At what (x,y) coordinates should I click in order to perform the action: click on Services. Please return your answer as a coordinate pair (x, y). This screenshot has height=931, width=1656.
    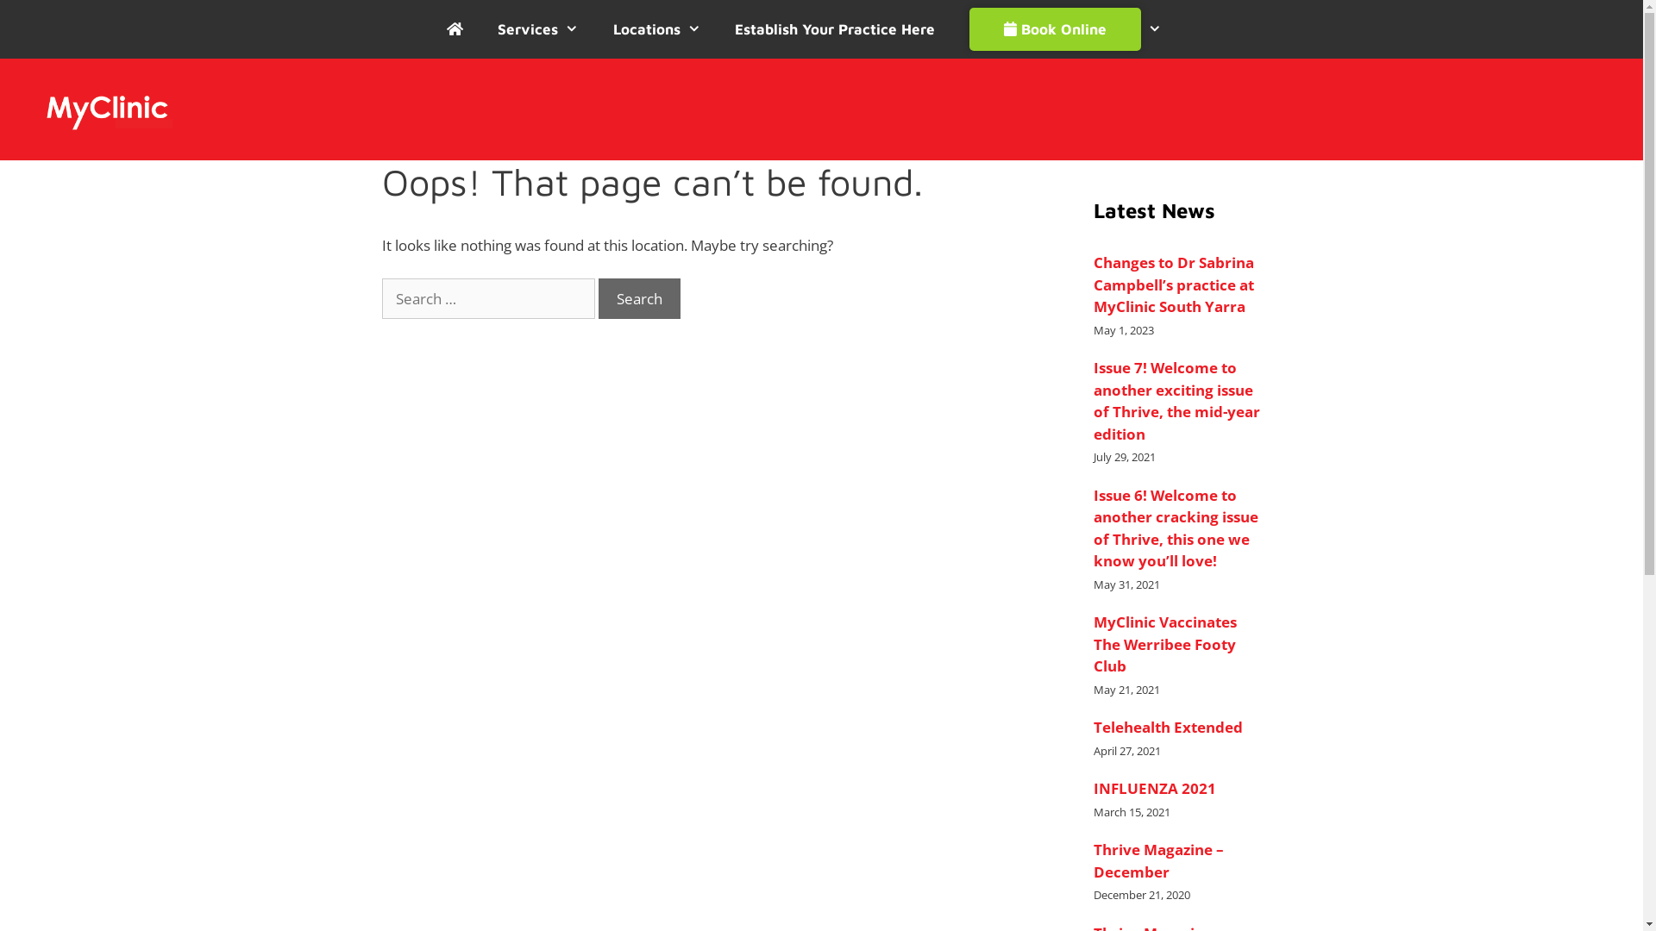
    Looking at the image, I should click on (538, 29).